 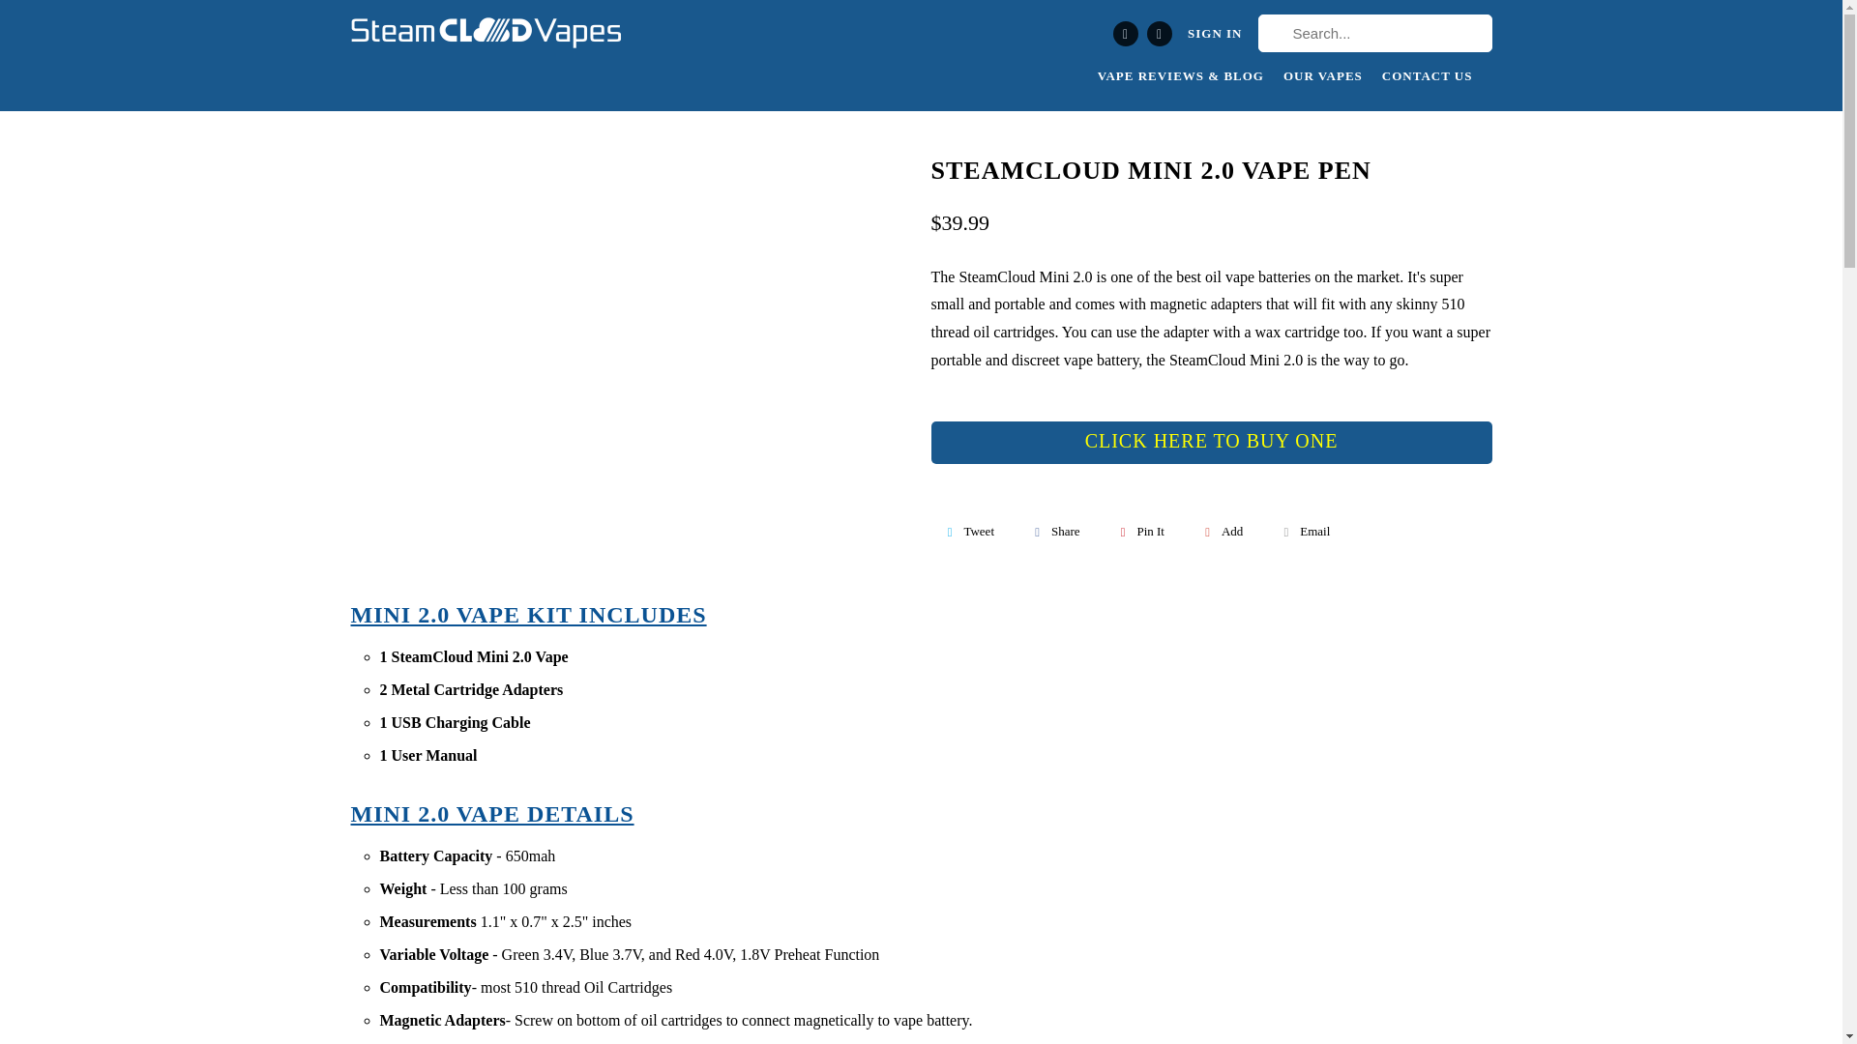 I want to click on Share this on Pinterest, so click(x=1141, y=532).